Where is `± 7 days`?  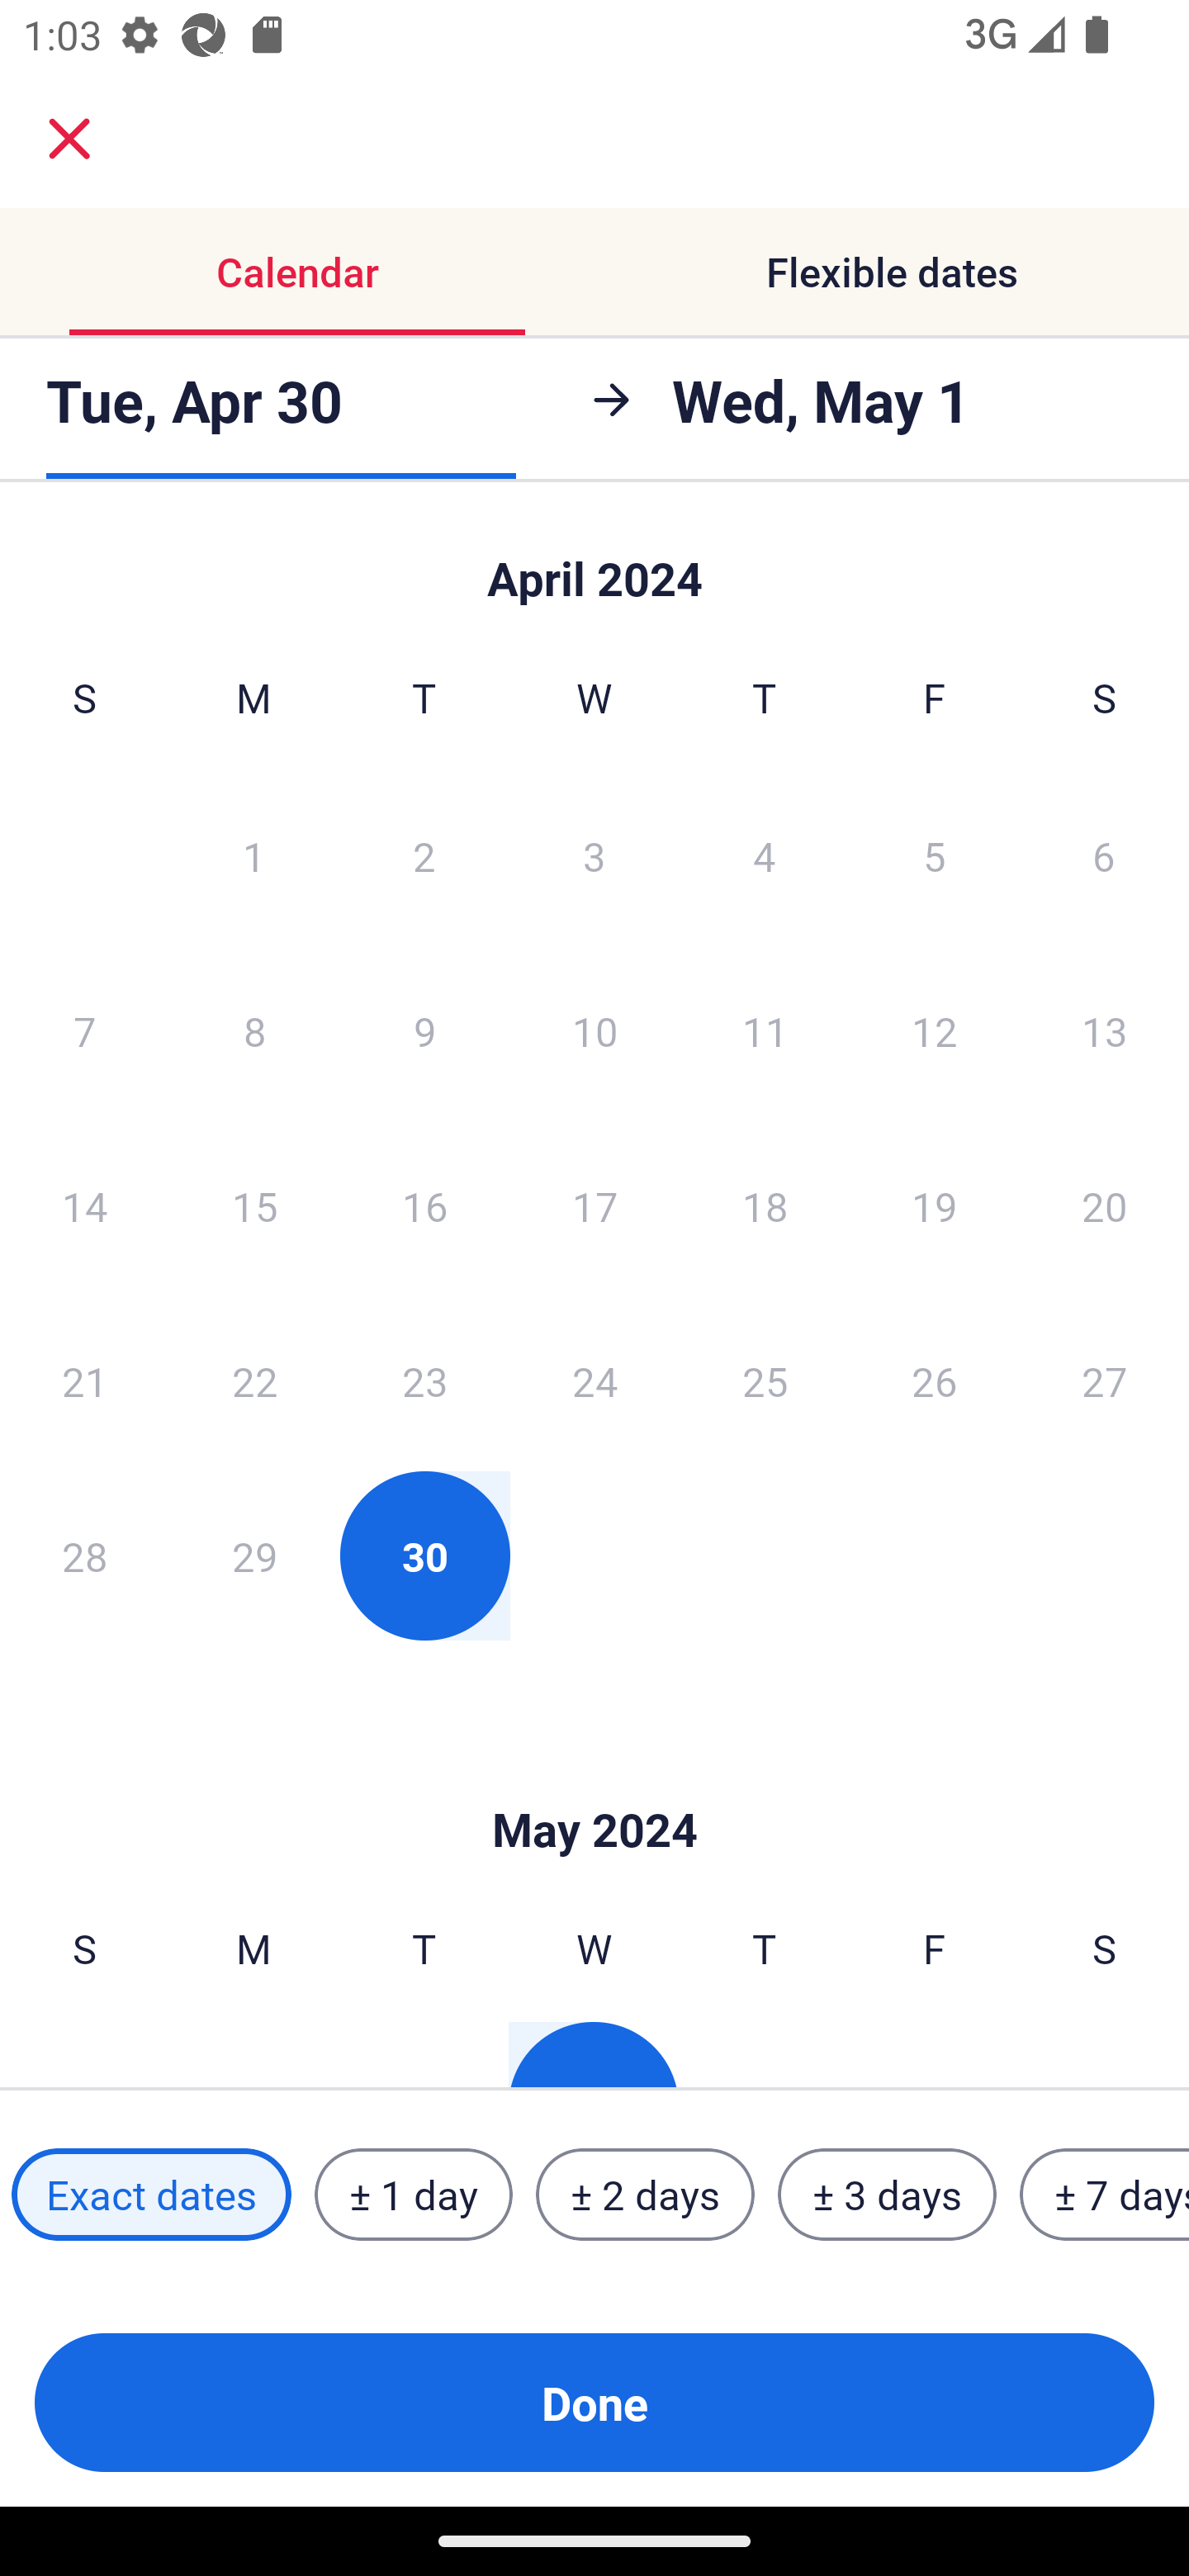
± 7 days is located at coordinates (1105, 2195).